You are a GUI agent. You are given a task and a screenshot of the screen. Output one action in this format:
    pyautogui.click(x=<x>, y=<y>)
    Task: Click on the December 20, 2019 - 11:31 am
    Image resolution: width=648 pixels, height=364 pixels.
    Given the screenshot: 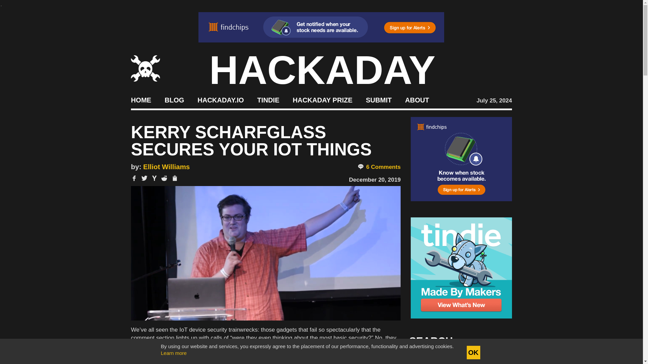 What is the action you would take?
    pyautogui.click(x=375, y=180)
    